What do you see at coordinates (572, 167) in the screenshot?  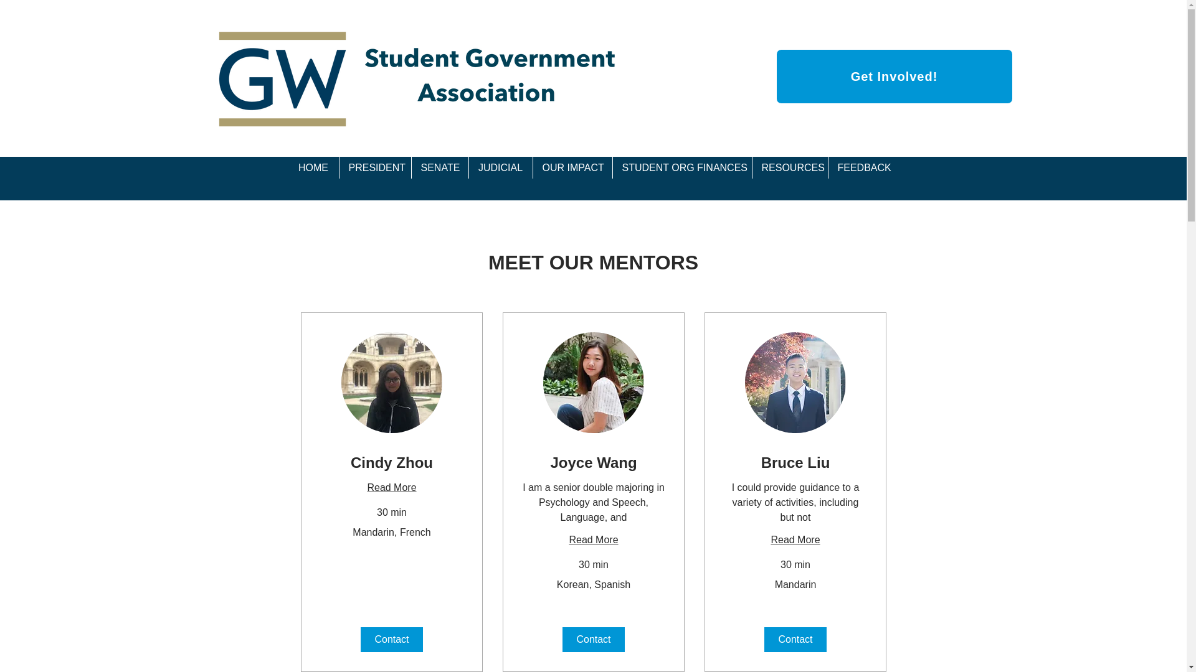 I see `OUR IMPACT` at bounding box center [572, 167].